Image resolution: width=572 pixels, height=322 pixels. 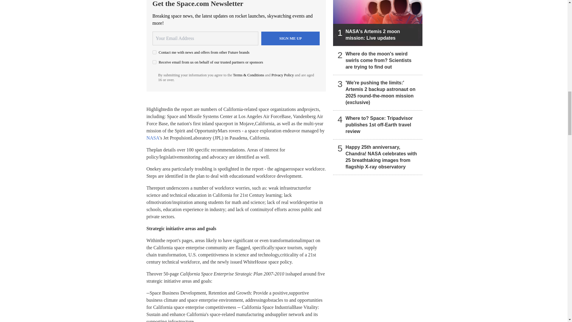 I want to click on Sign me up, so click(x=290, y=38).